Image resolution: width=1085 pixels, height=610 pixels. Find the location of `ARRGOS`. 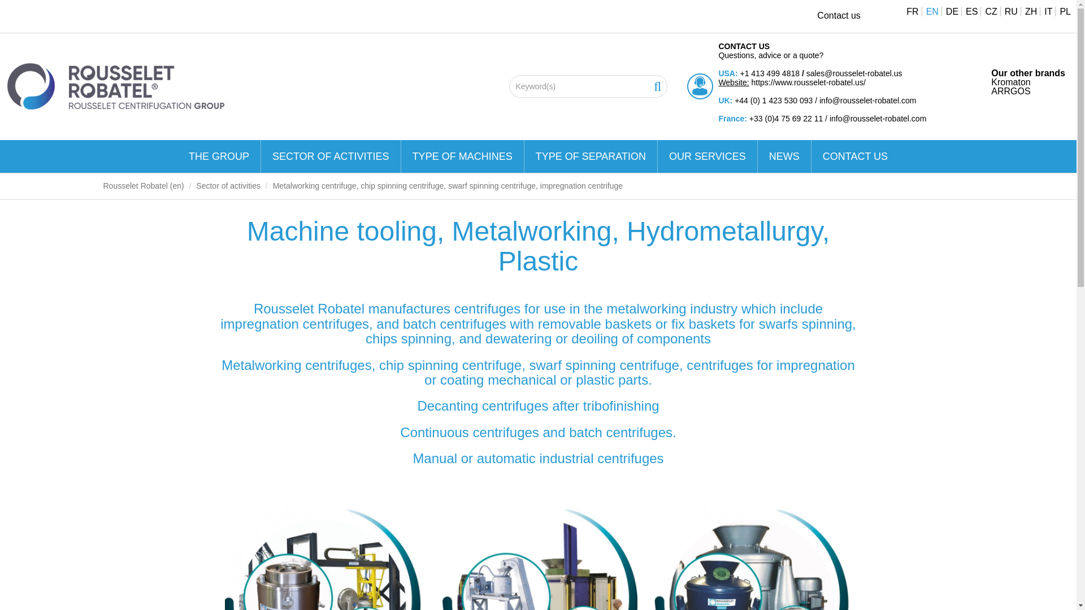

ARRGOS is located at coordinates (1010, 91).